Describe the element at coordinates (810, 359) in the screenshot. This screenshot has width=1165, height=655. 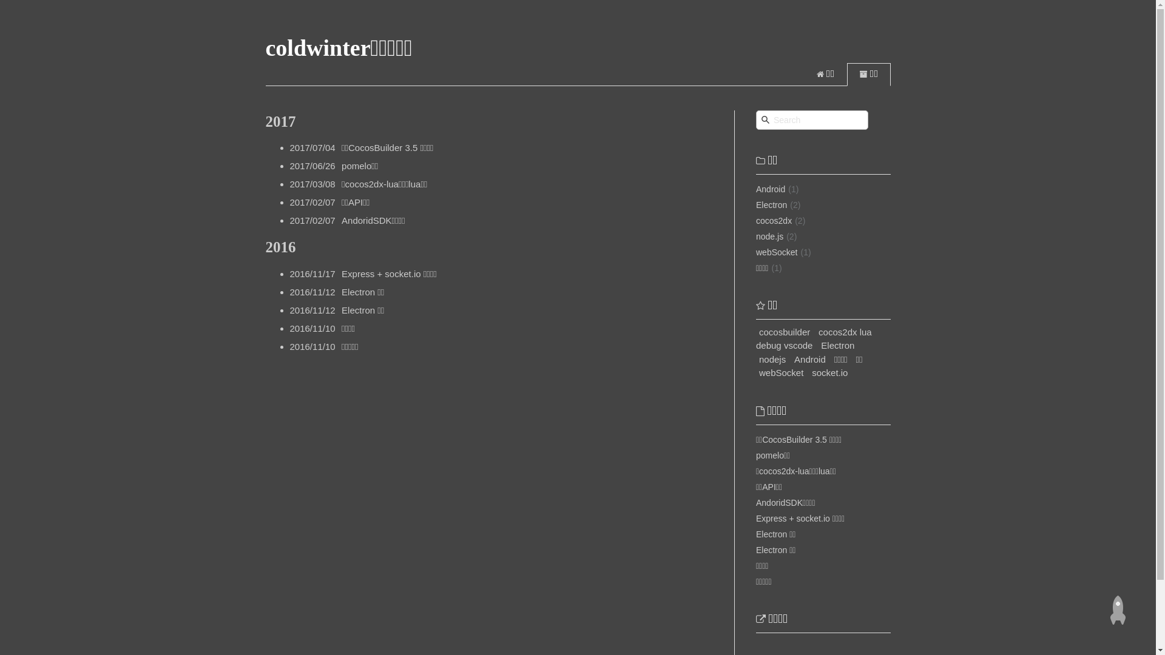
I see `Android` at that location.